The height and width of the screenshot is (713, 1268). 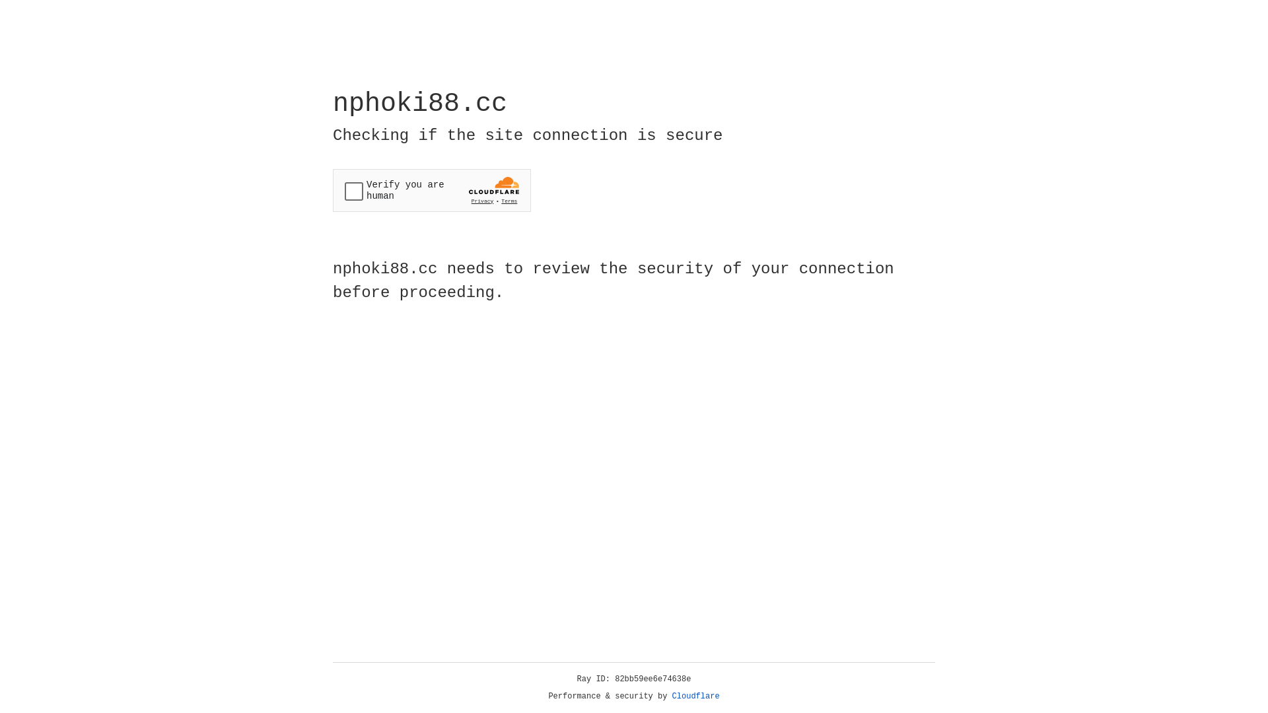 I want to click on Widget containing a Cloudflare security challenge, so click(x=432, y=190).